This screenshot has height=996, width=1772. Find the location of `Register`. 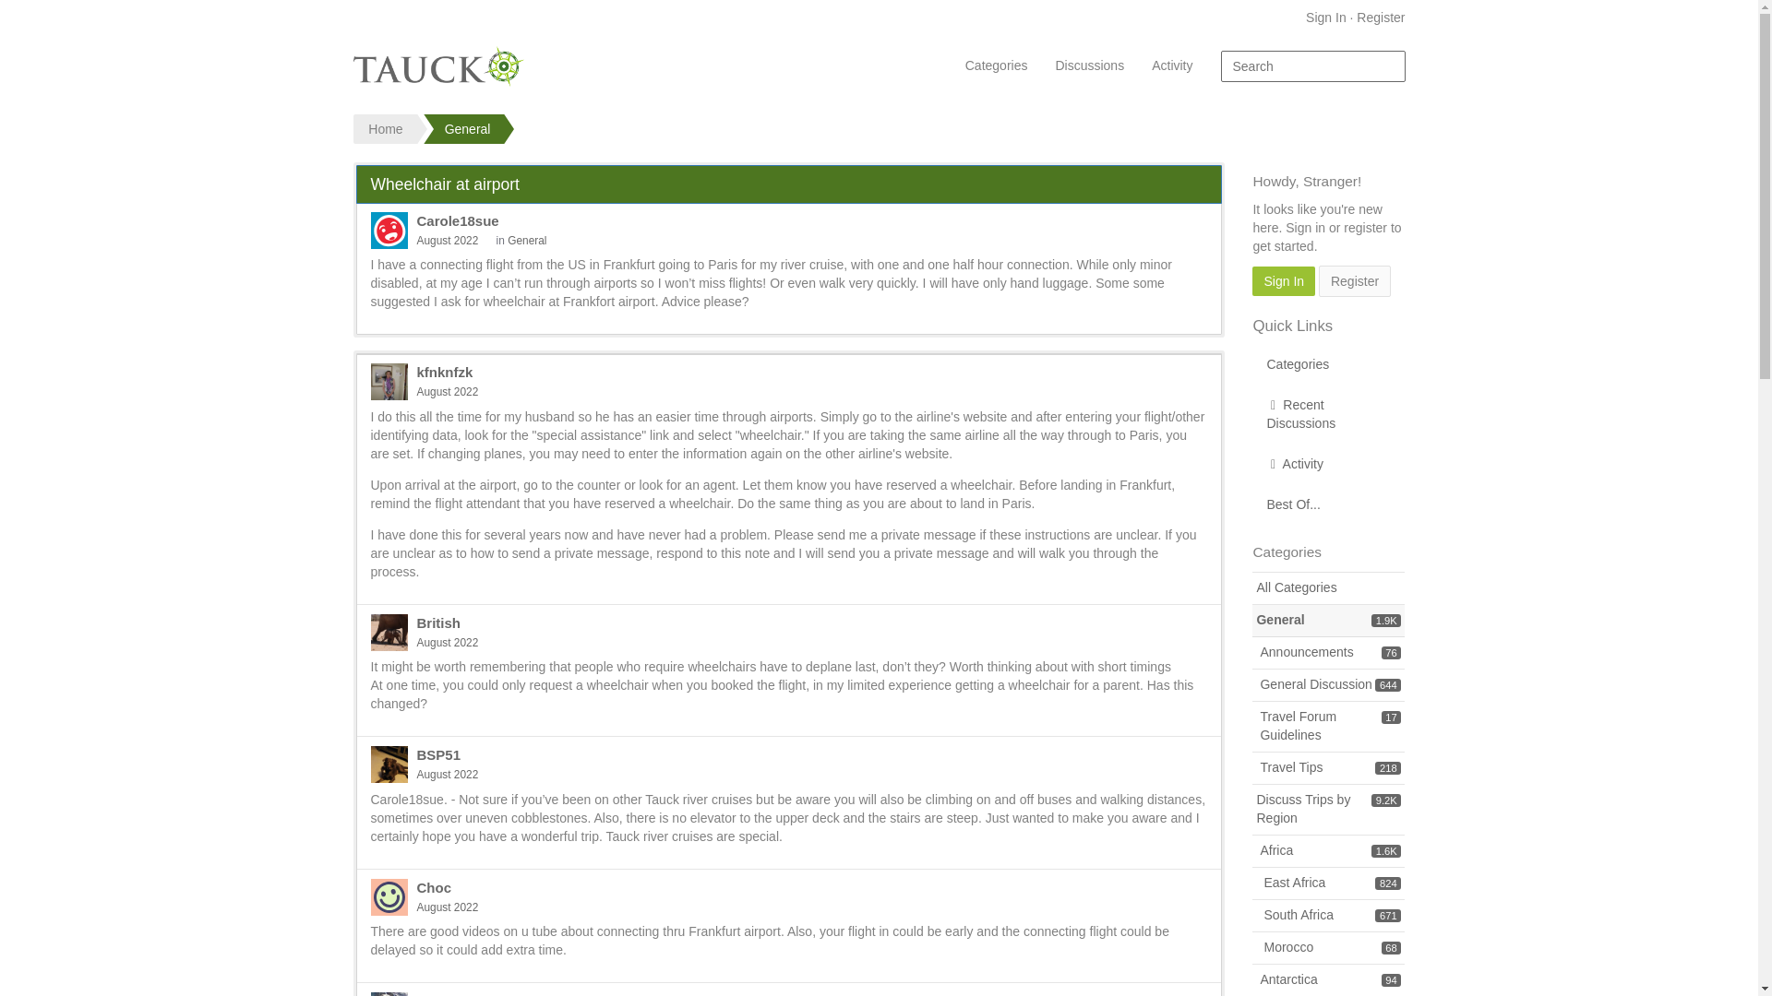

Register is located at coordinates (1355, 280).